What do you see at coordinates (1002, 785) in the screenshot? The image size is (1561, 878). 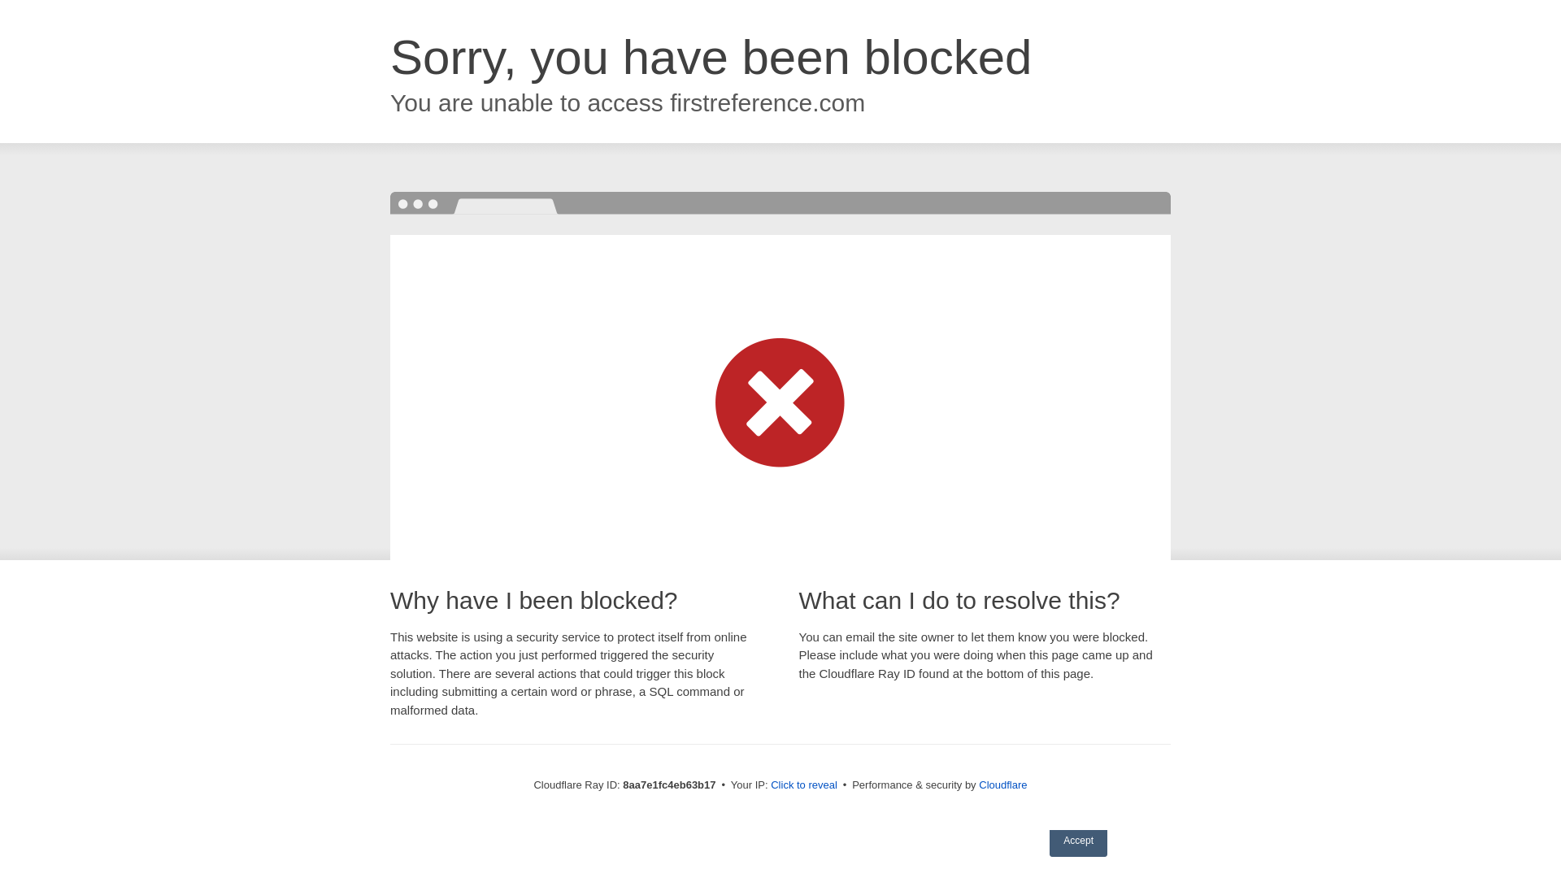 I see `Cloudflare` at bounding box center [1002, 785].